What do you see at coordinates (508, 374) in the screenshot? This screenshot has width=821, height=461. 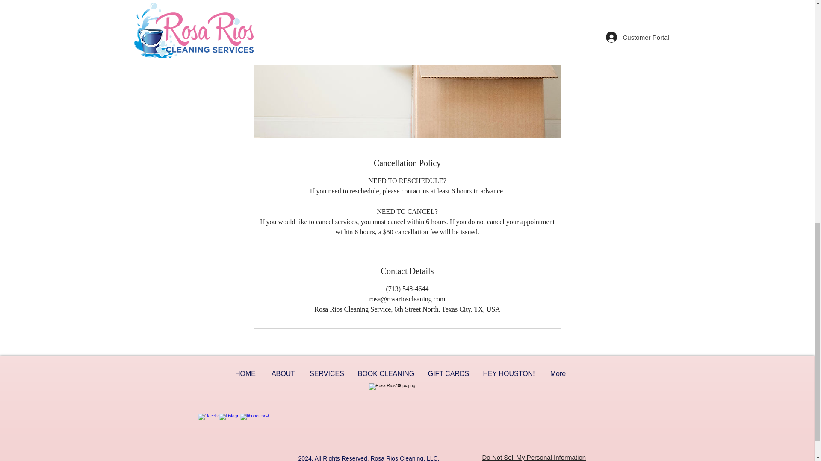 I see `HEY HOUSTON!` at bounding box center [508, 374].